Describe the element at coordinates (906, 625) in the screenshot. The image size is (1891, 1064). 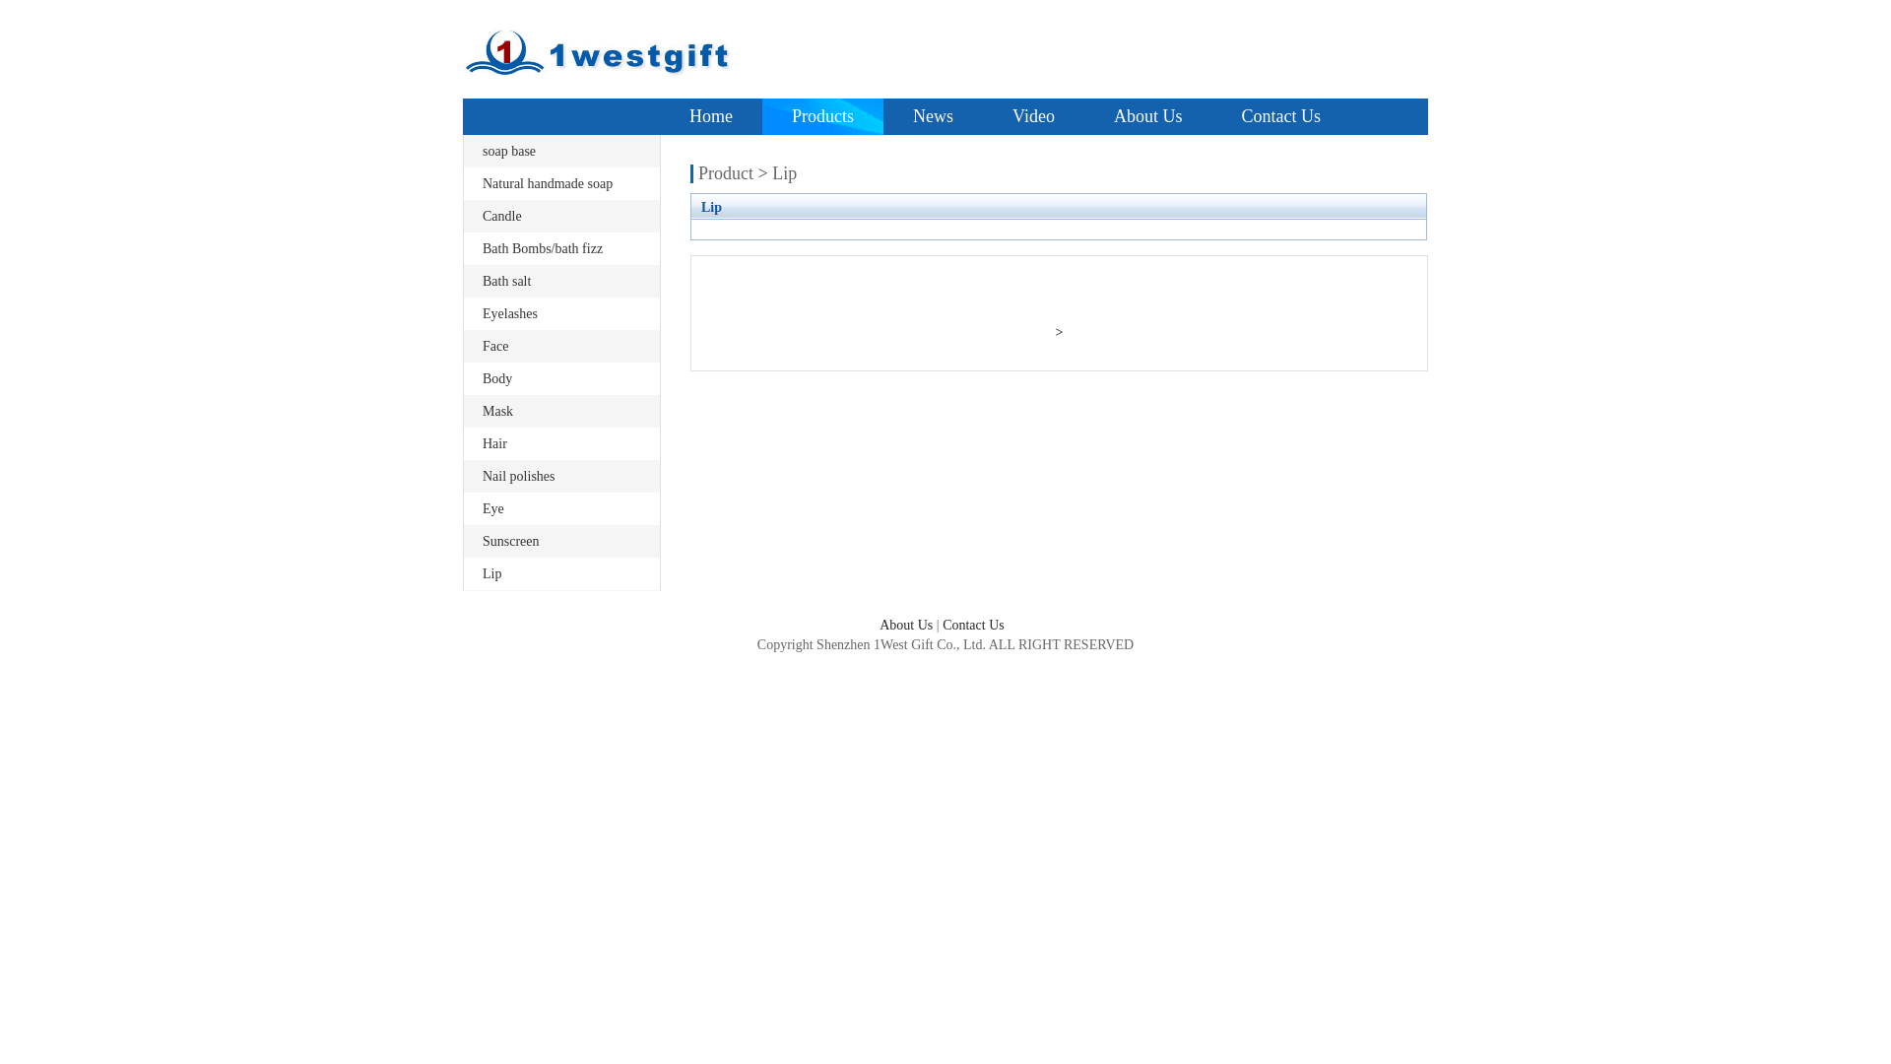
I see `About Us` at that location.